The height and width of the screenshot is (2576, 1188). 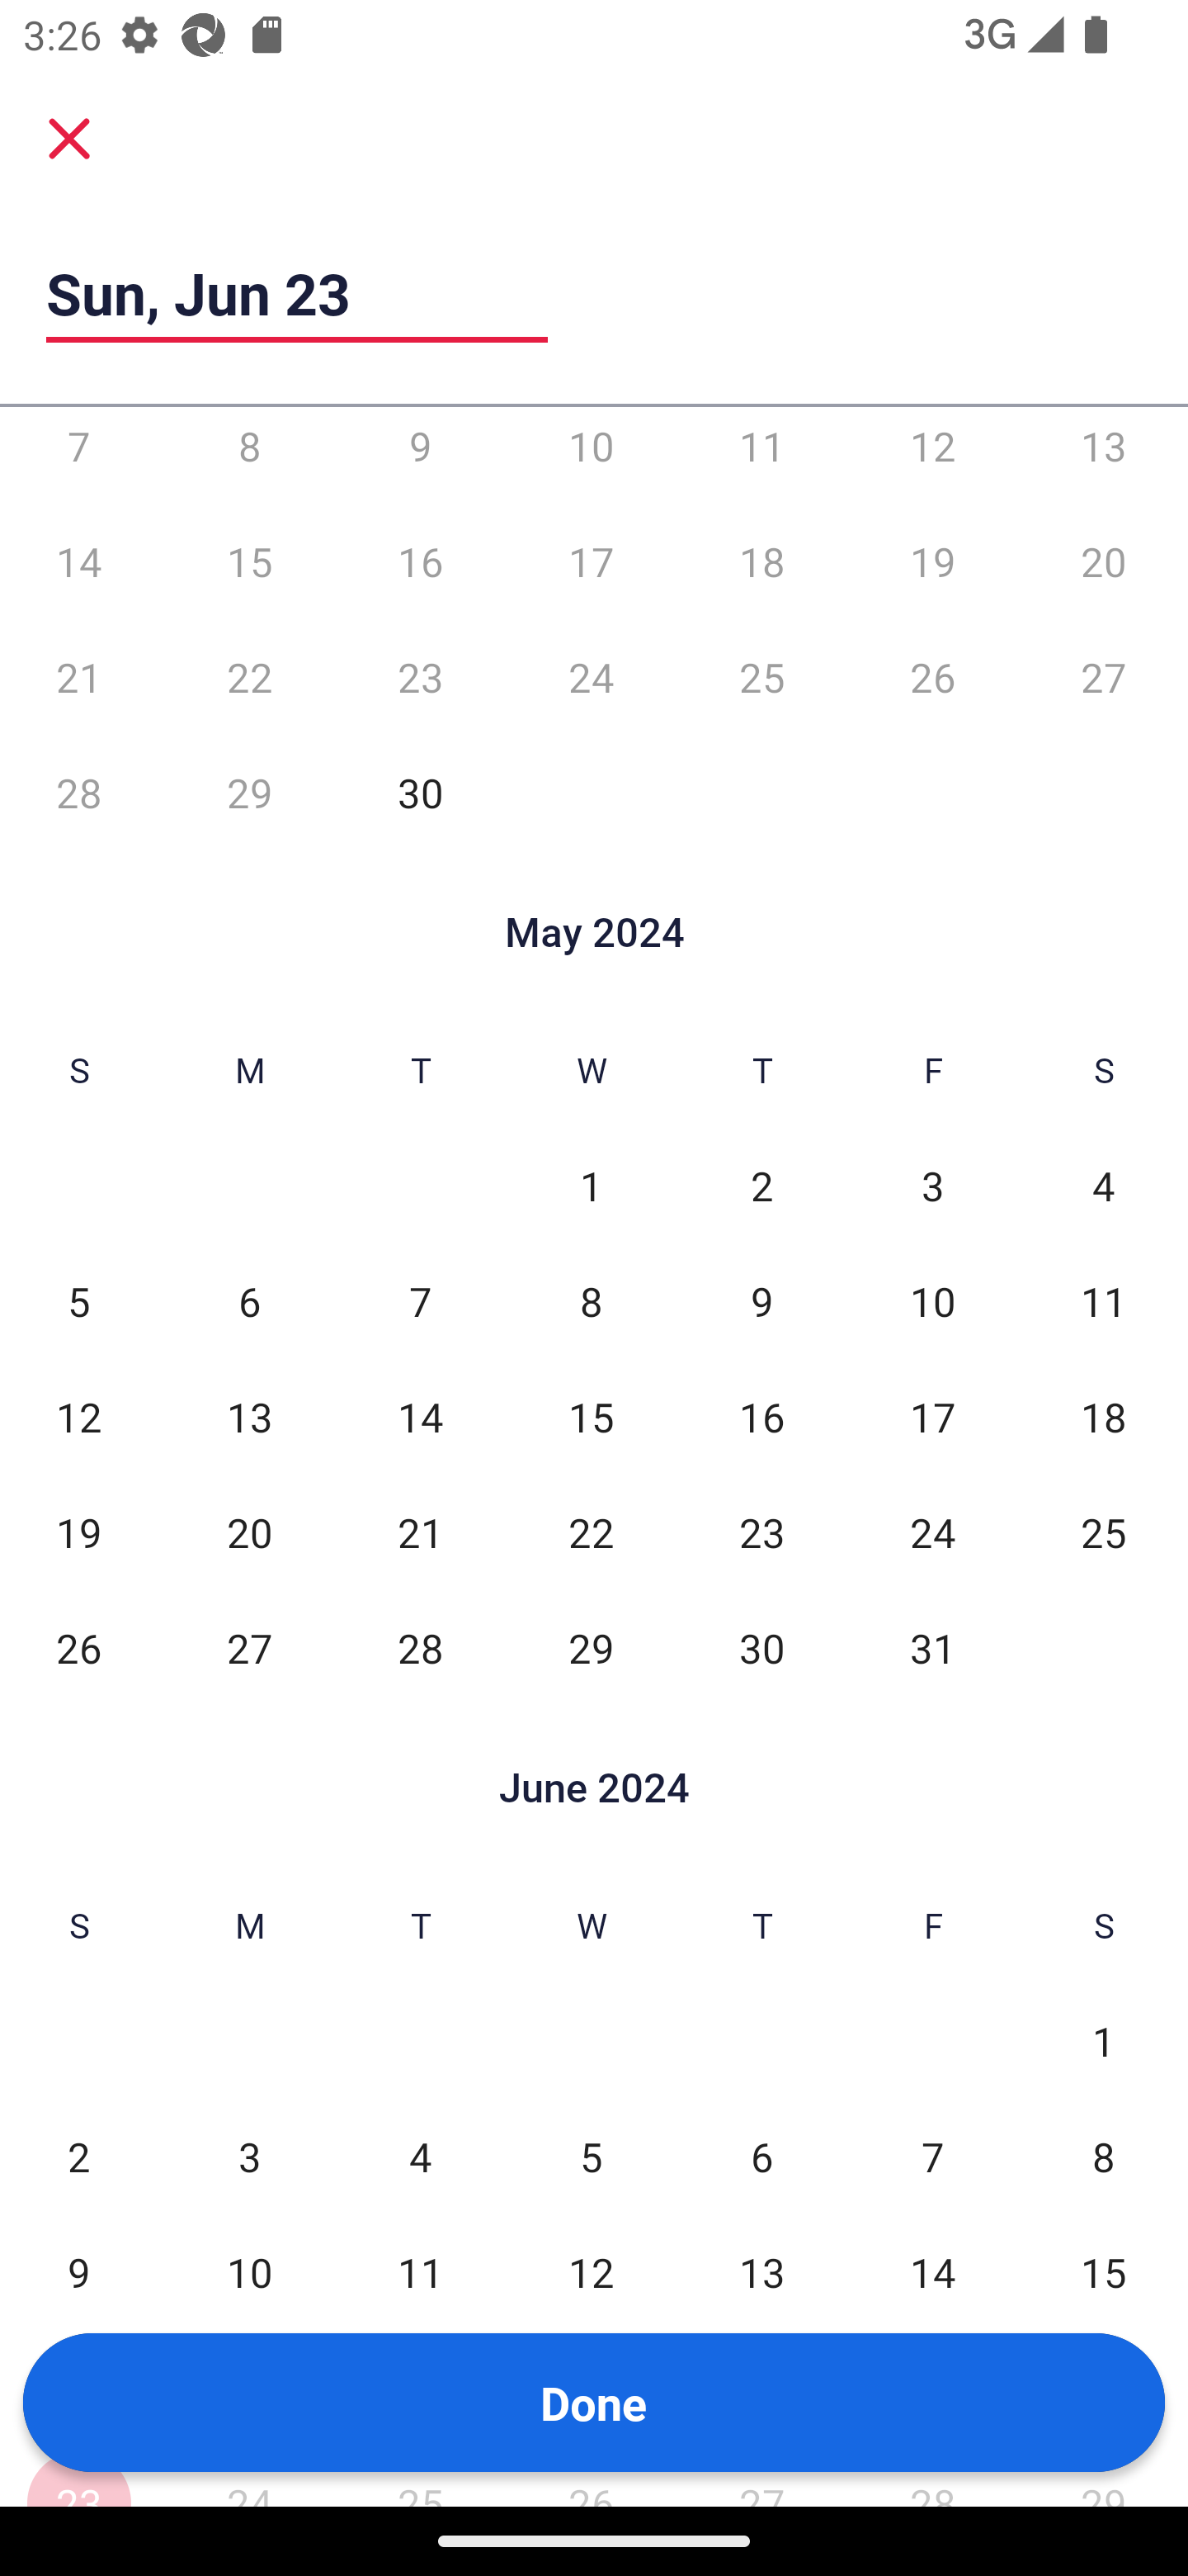 I want to click on 7 Fri, Jun 7, Not Selected, so click(x=932, y=2157).